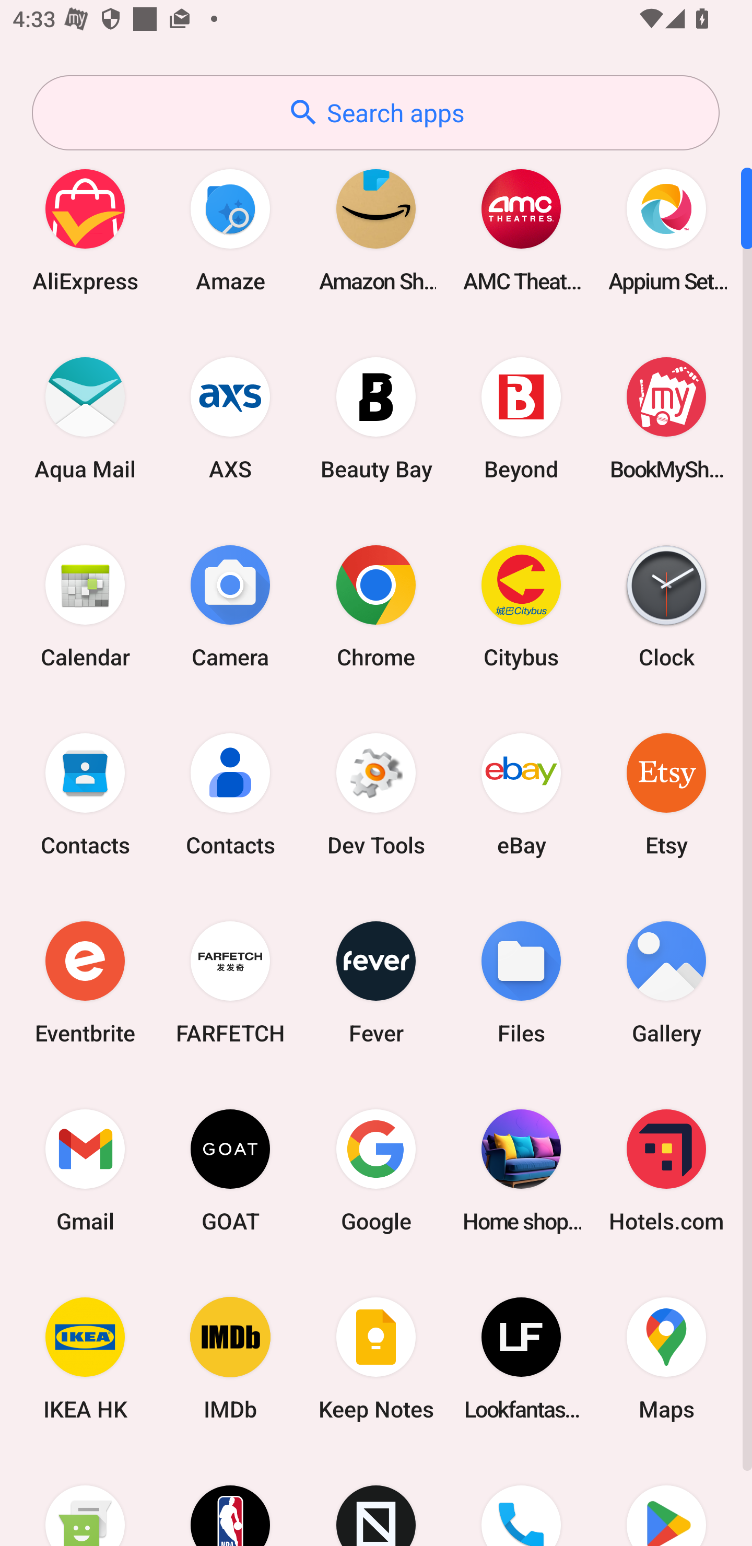 This screenshot has height=1546, width=752. I want to click on Google, so click(376, 1170).